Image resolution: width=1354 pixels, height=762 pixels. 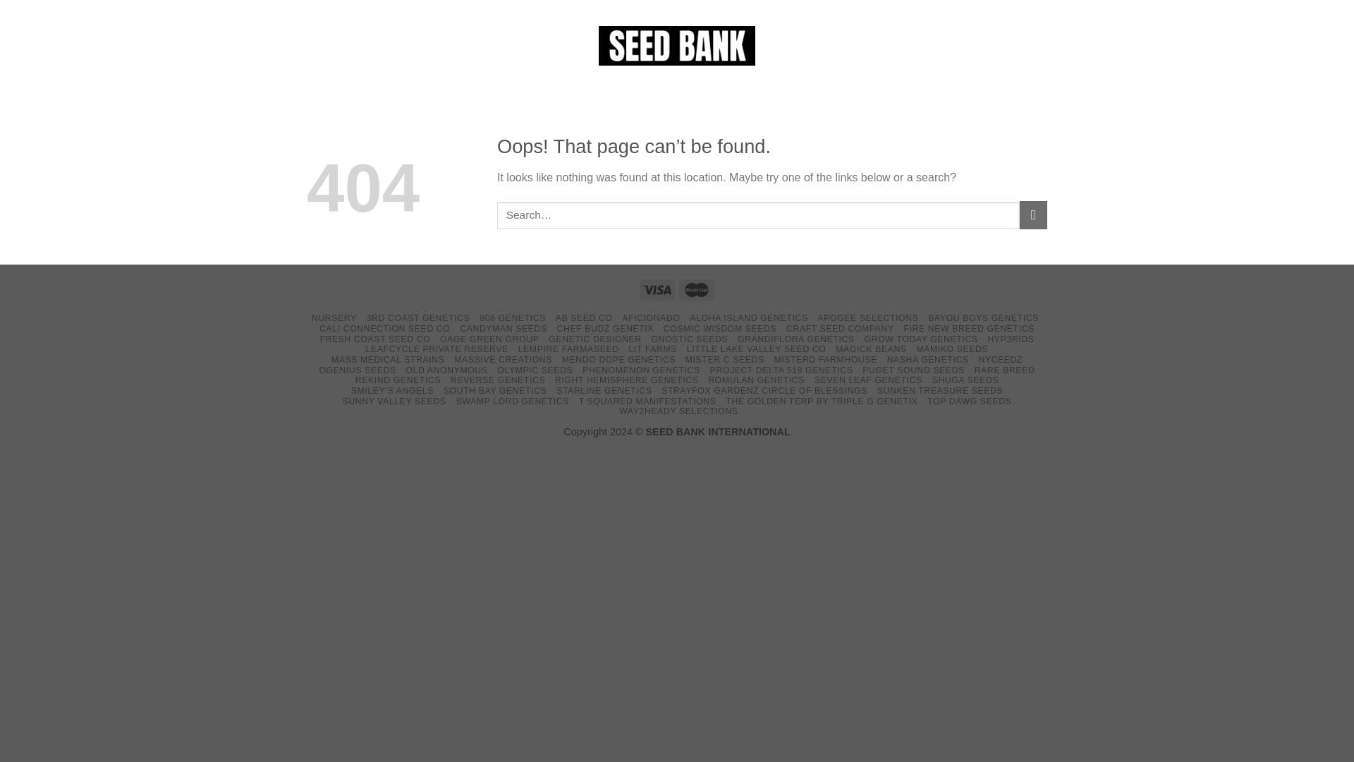 I want to click on FIRE NEW BREED GENETICS, so click(x=969, y=329).